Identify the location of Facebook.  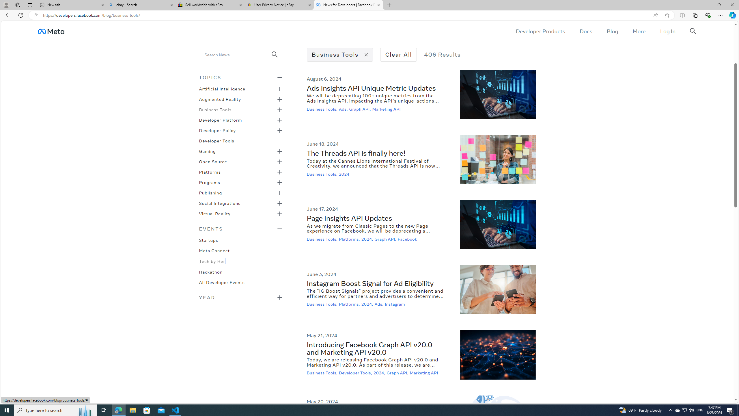
(408, 239).